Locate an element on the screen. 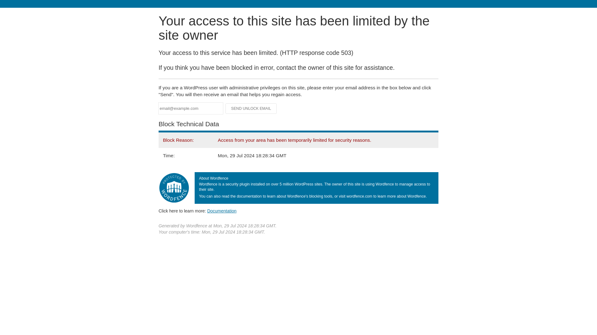  Documentation is located at coordinates (222, 211).